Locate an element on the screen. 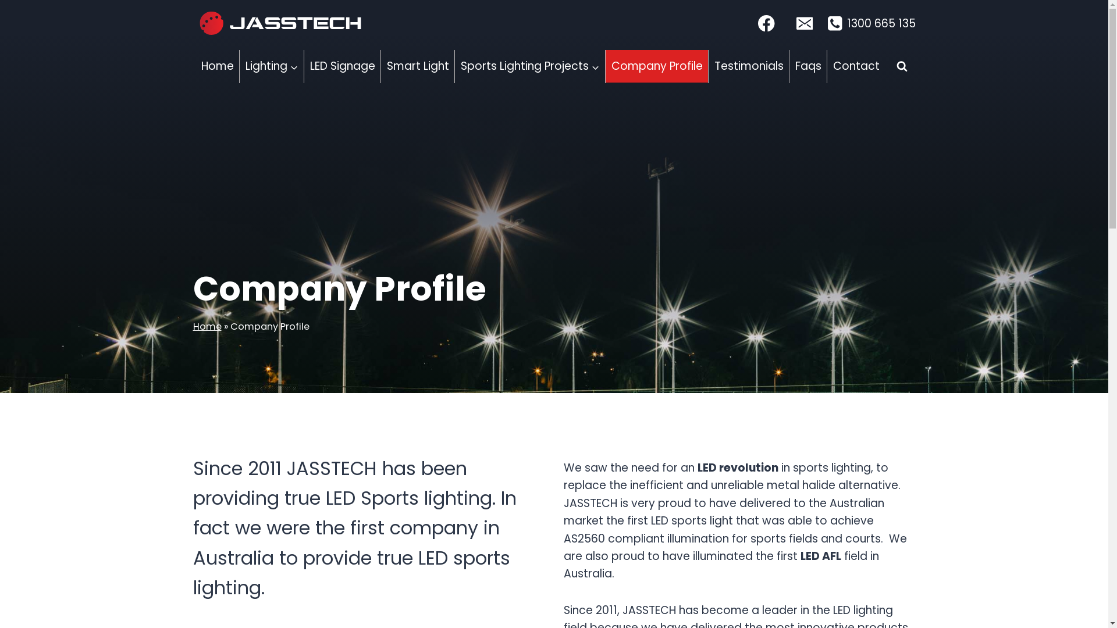 This screenshot has width=1117, height=628. 1300 665 135 is located at coordinates (871, 24).